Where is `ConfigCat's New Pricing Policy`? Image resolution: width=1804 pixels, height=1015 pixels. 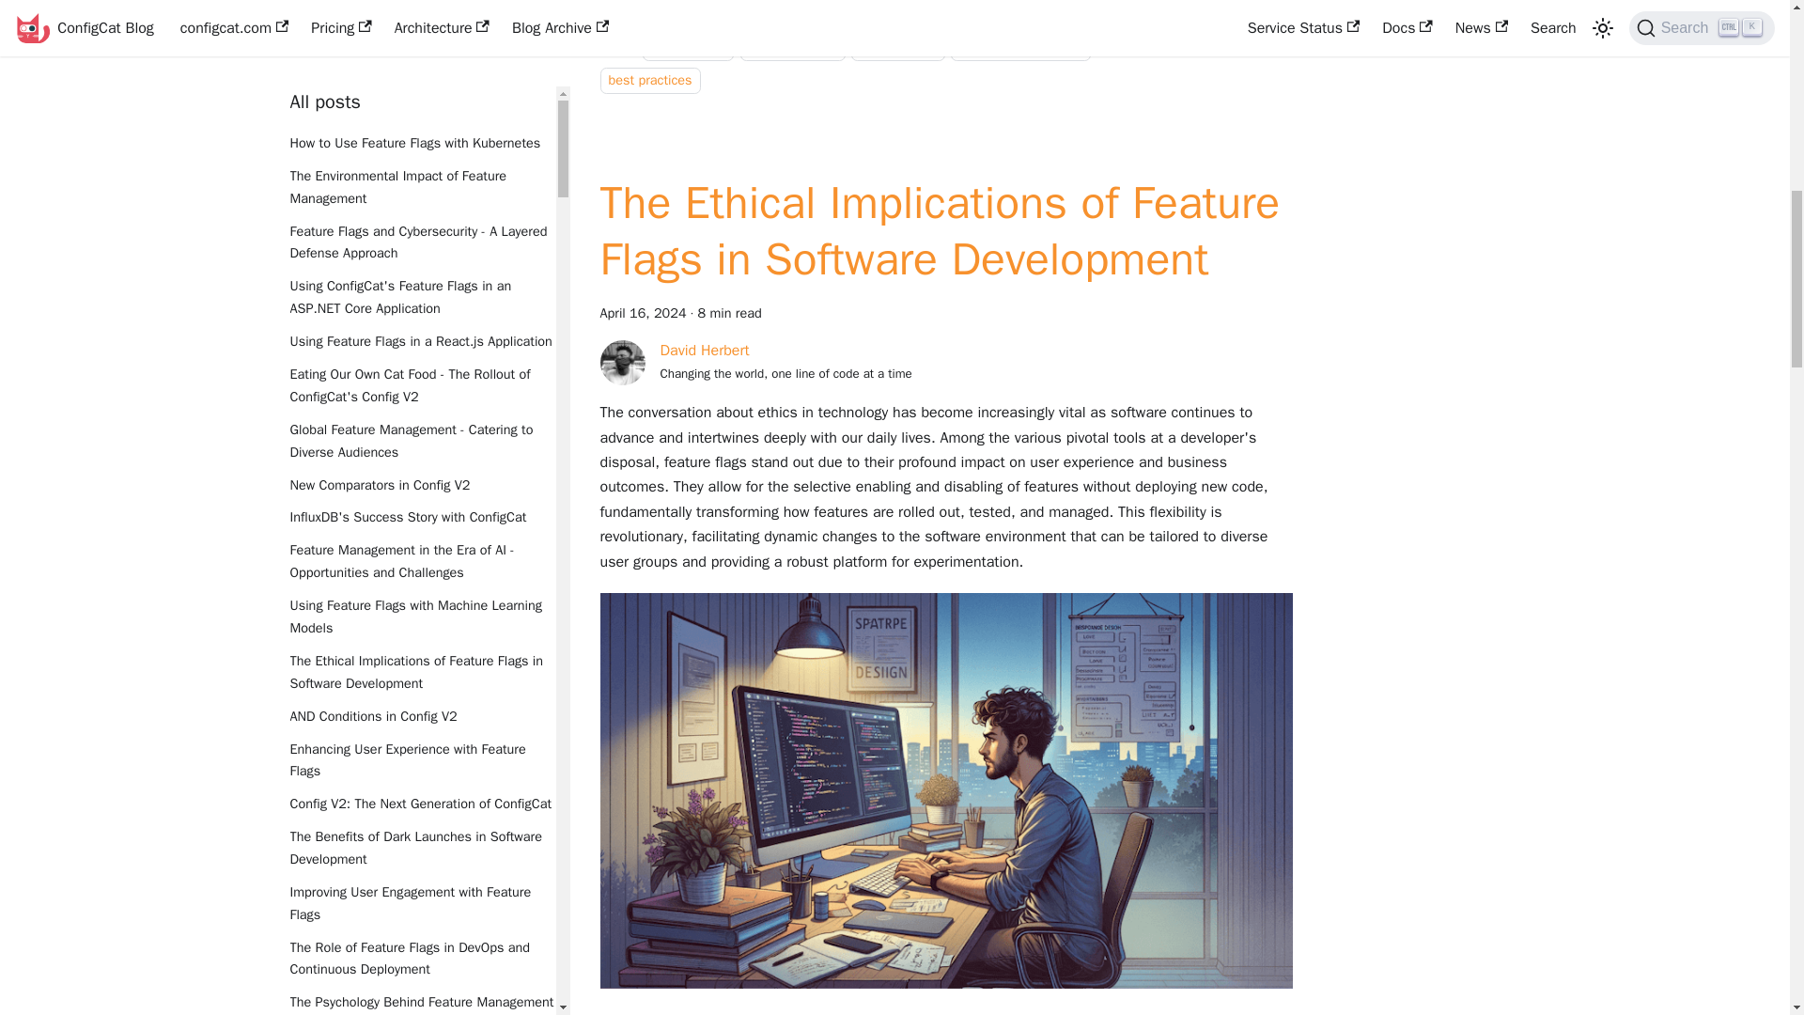
ConfigCat's New Pricing Policy is located at coordinates (422, 297).